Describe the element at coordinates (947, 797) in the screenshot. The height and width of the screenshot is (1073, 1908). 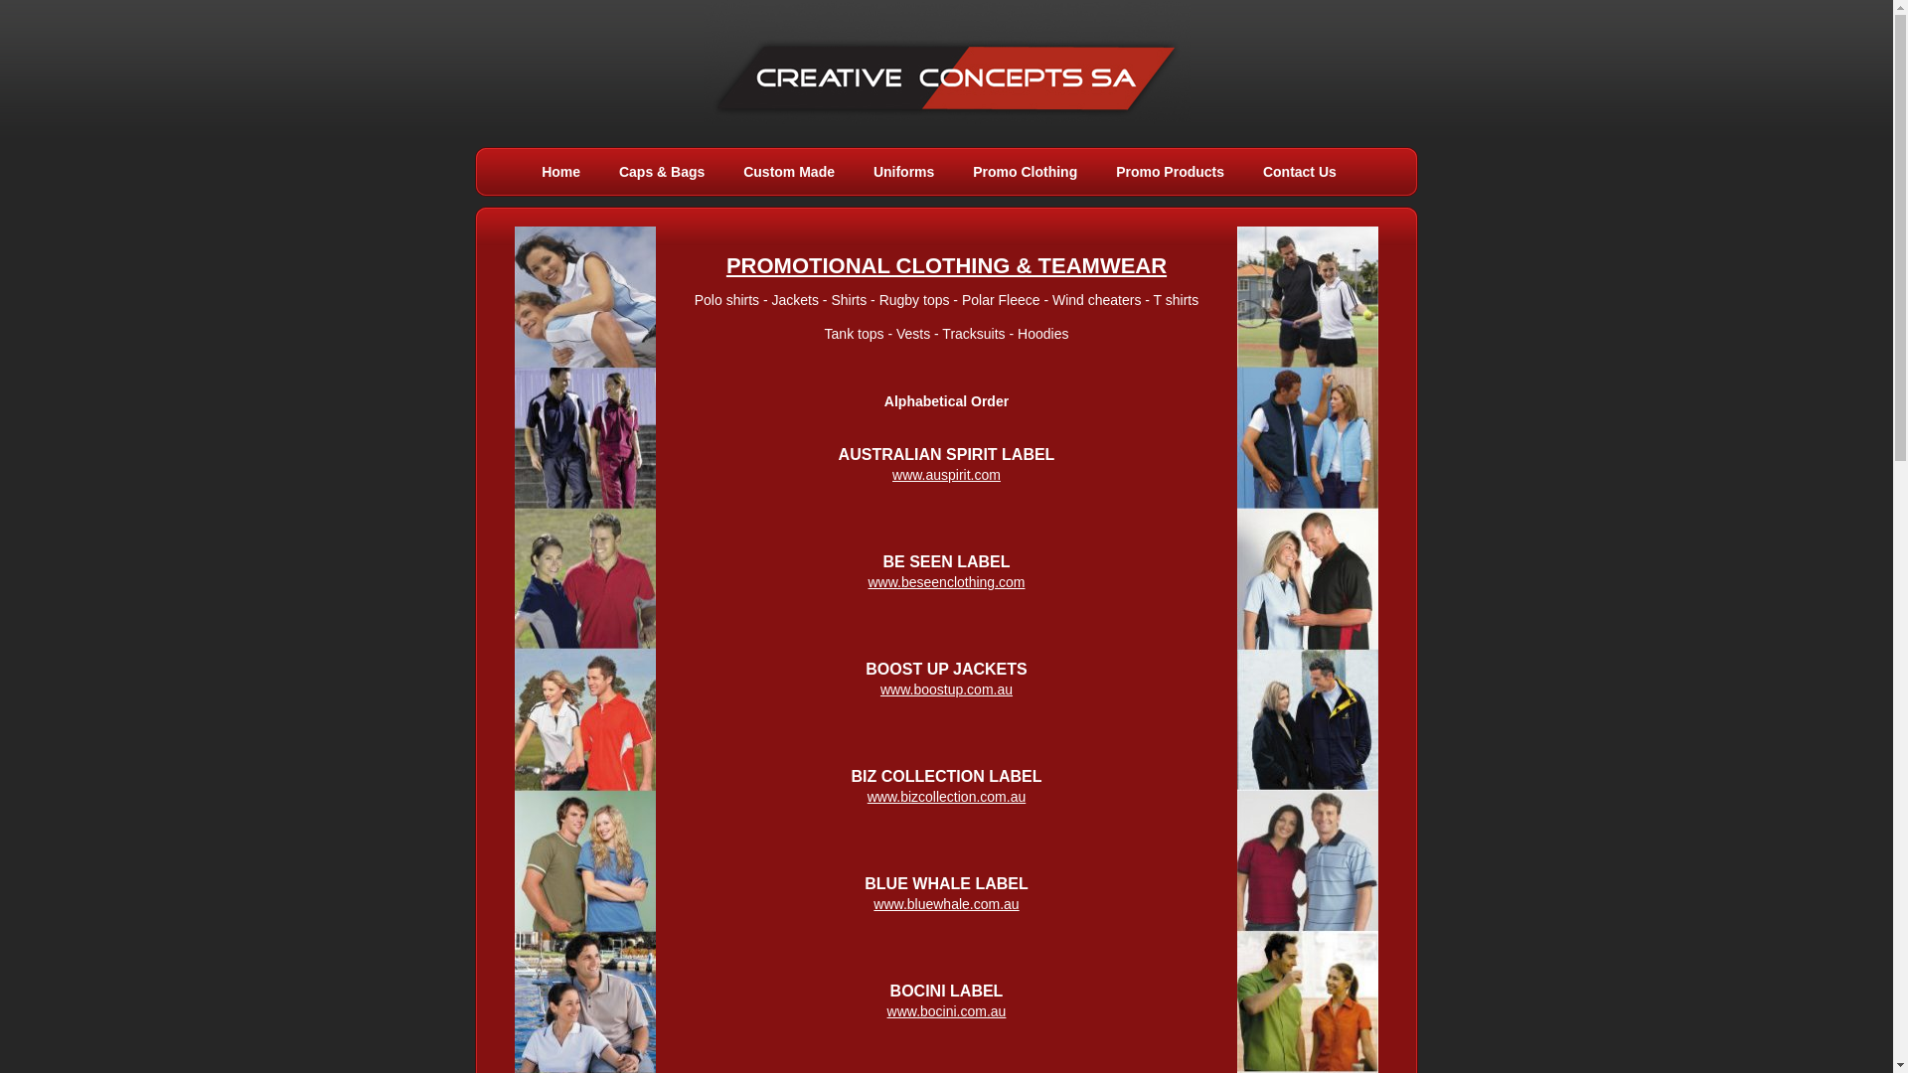
I see `www.bizcollection.com.au` at that location.